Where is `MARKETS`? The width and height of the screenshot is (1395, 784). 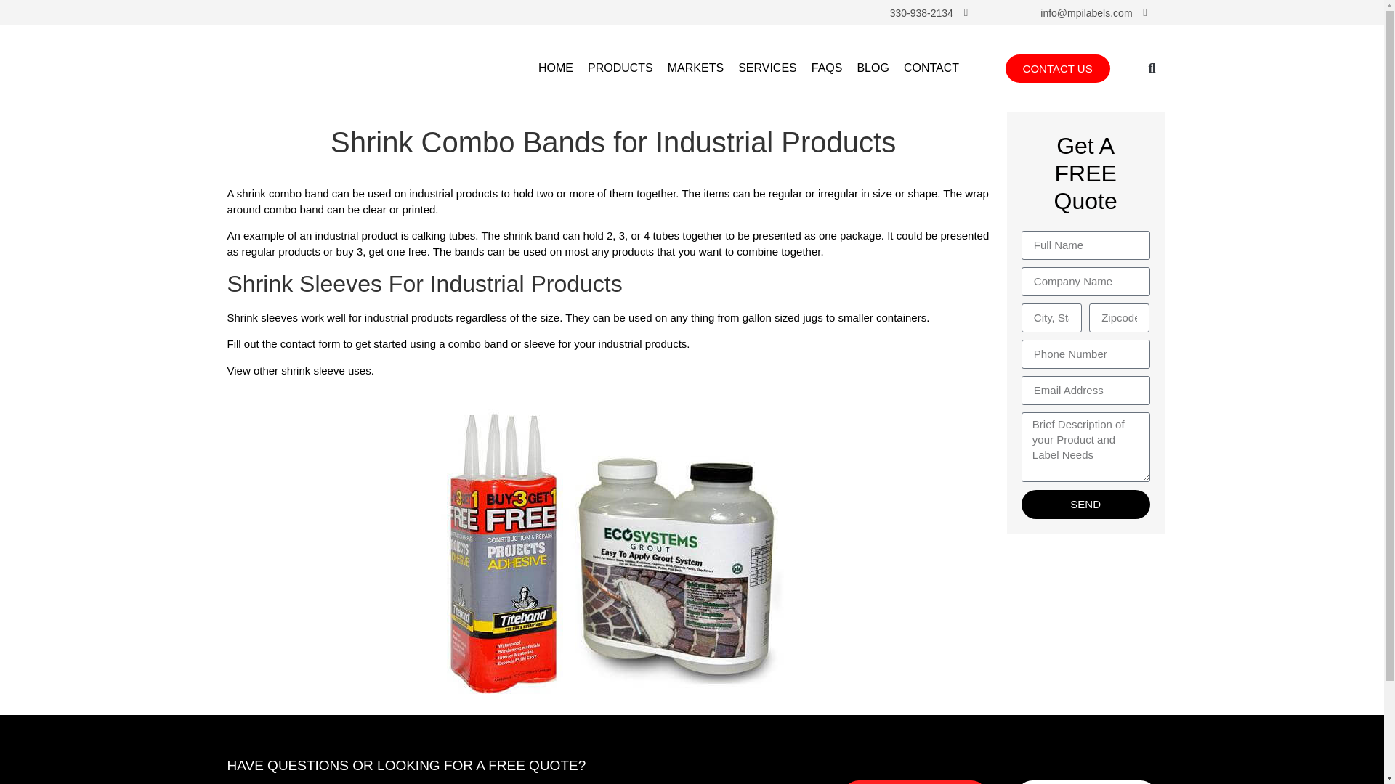
MARKETS is located at coordinates (696, 68).